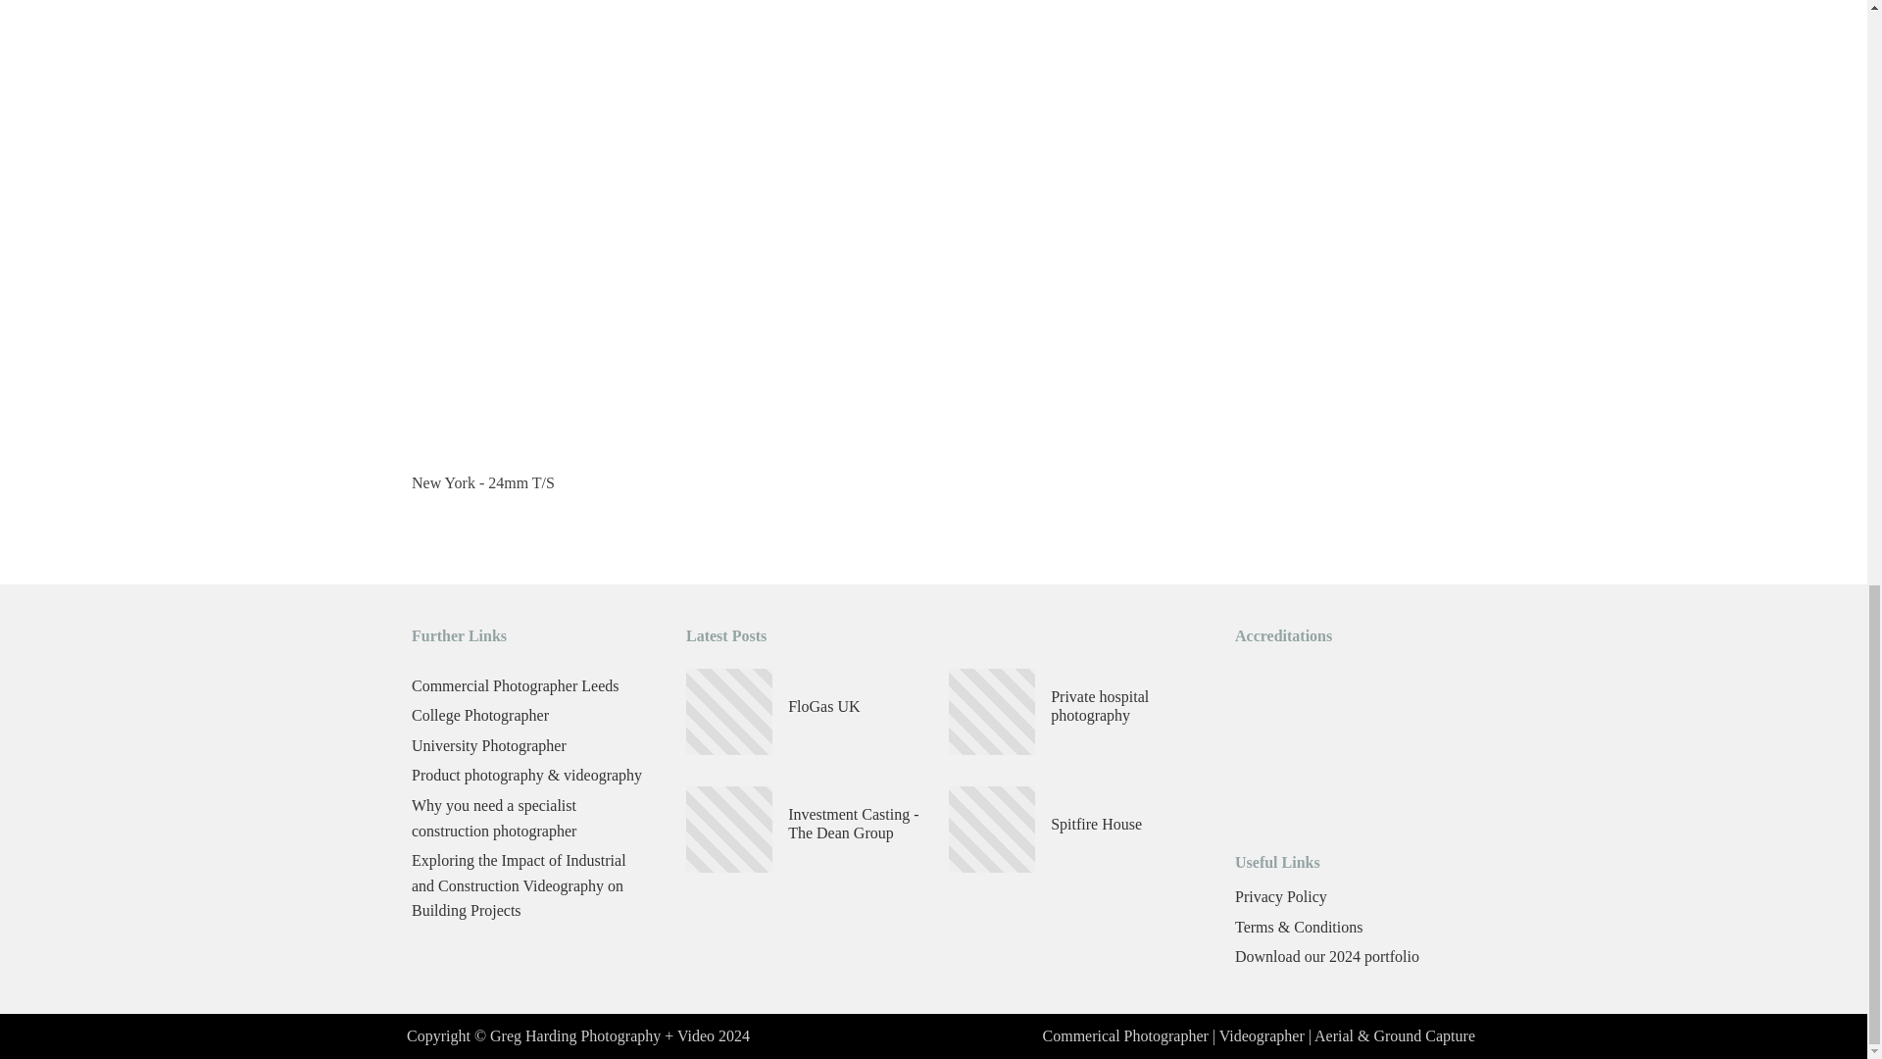 This screenshot has width=1882, height=1059. I want to click on Private hospital photography, so click(1122, 705).